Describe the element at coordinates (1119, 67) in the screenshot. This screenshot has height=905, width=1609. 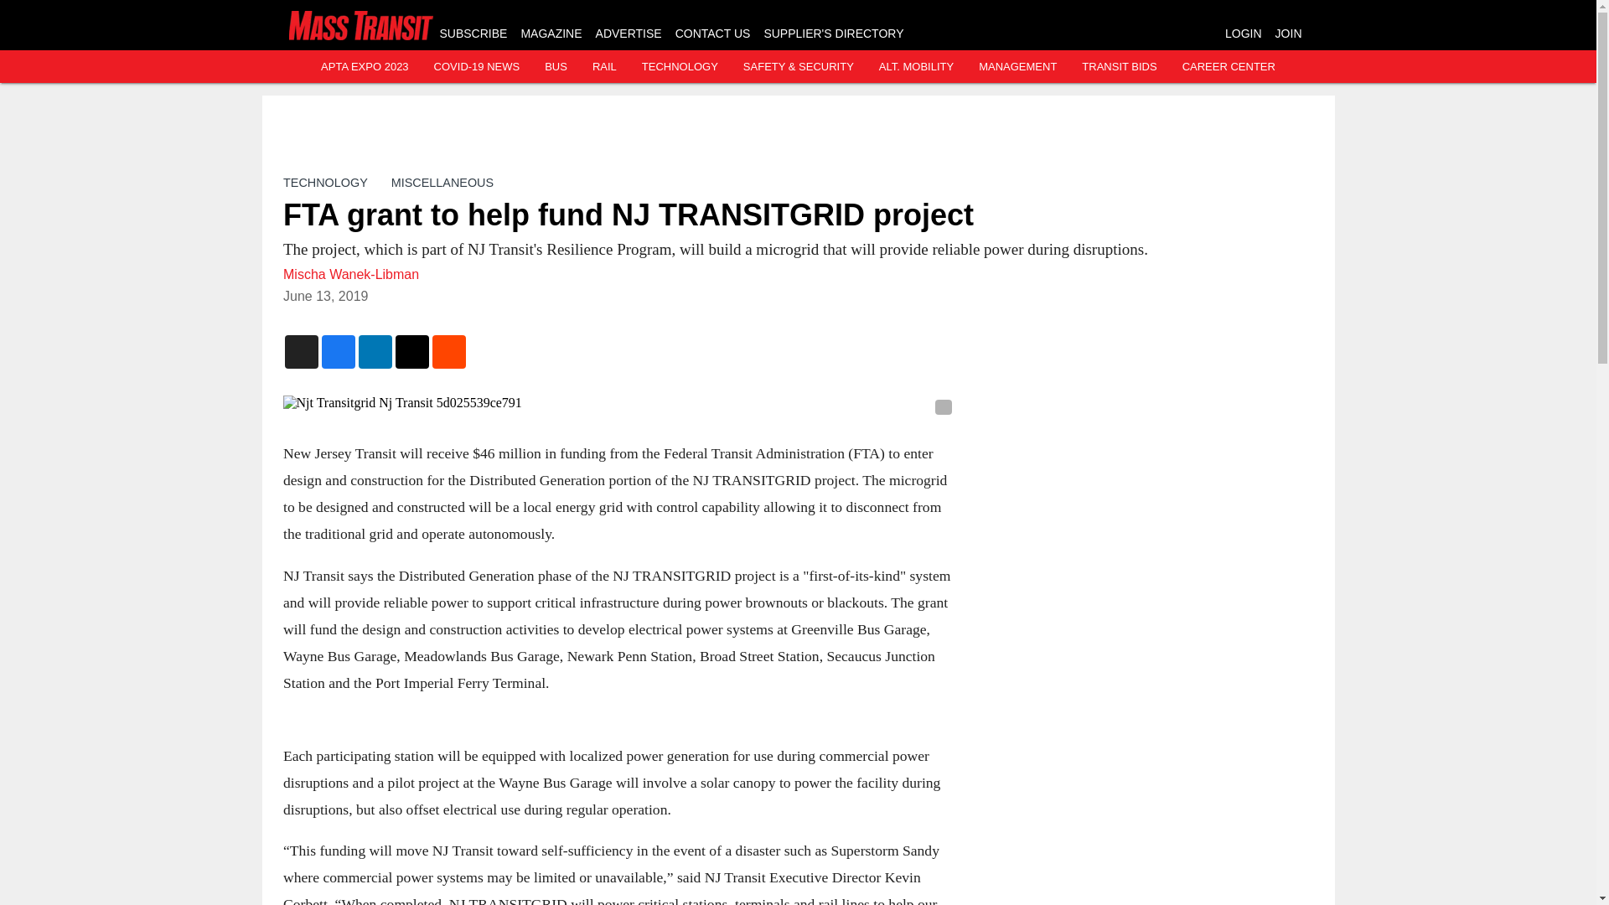
I see `TRANSIT BIDS` at that location.